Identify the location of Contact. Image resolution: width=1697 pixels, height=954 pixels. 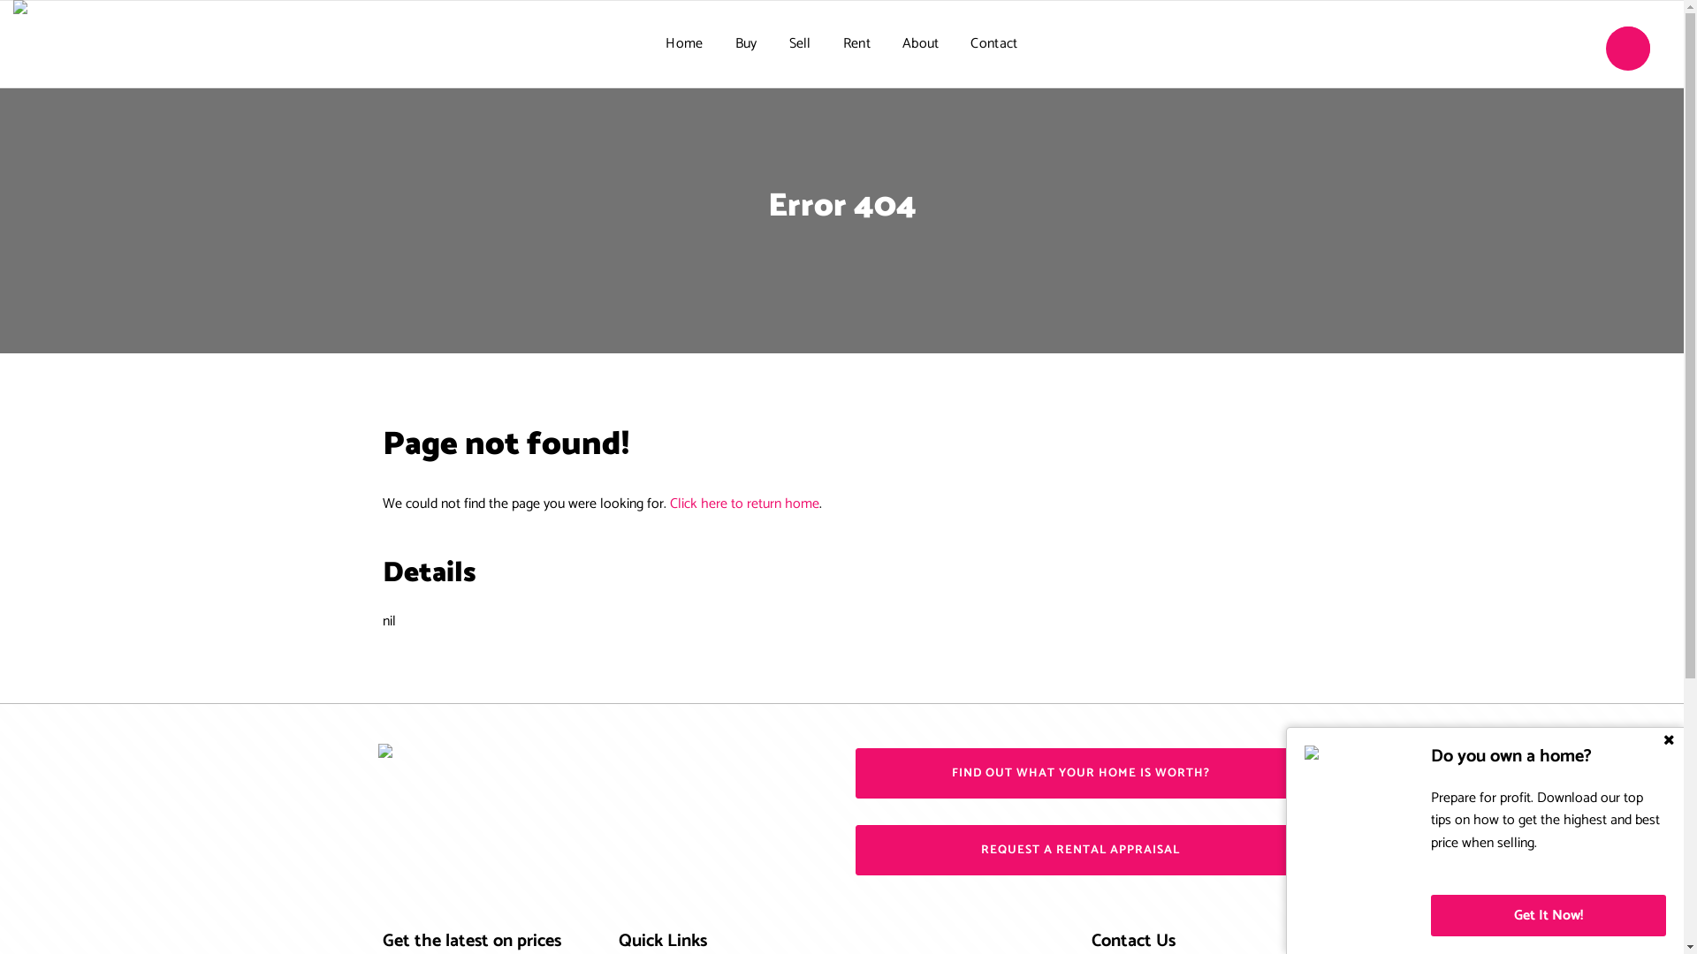
(993, 44).